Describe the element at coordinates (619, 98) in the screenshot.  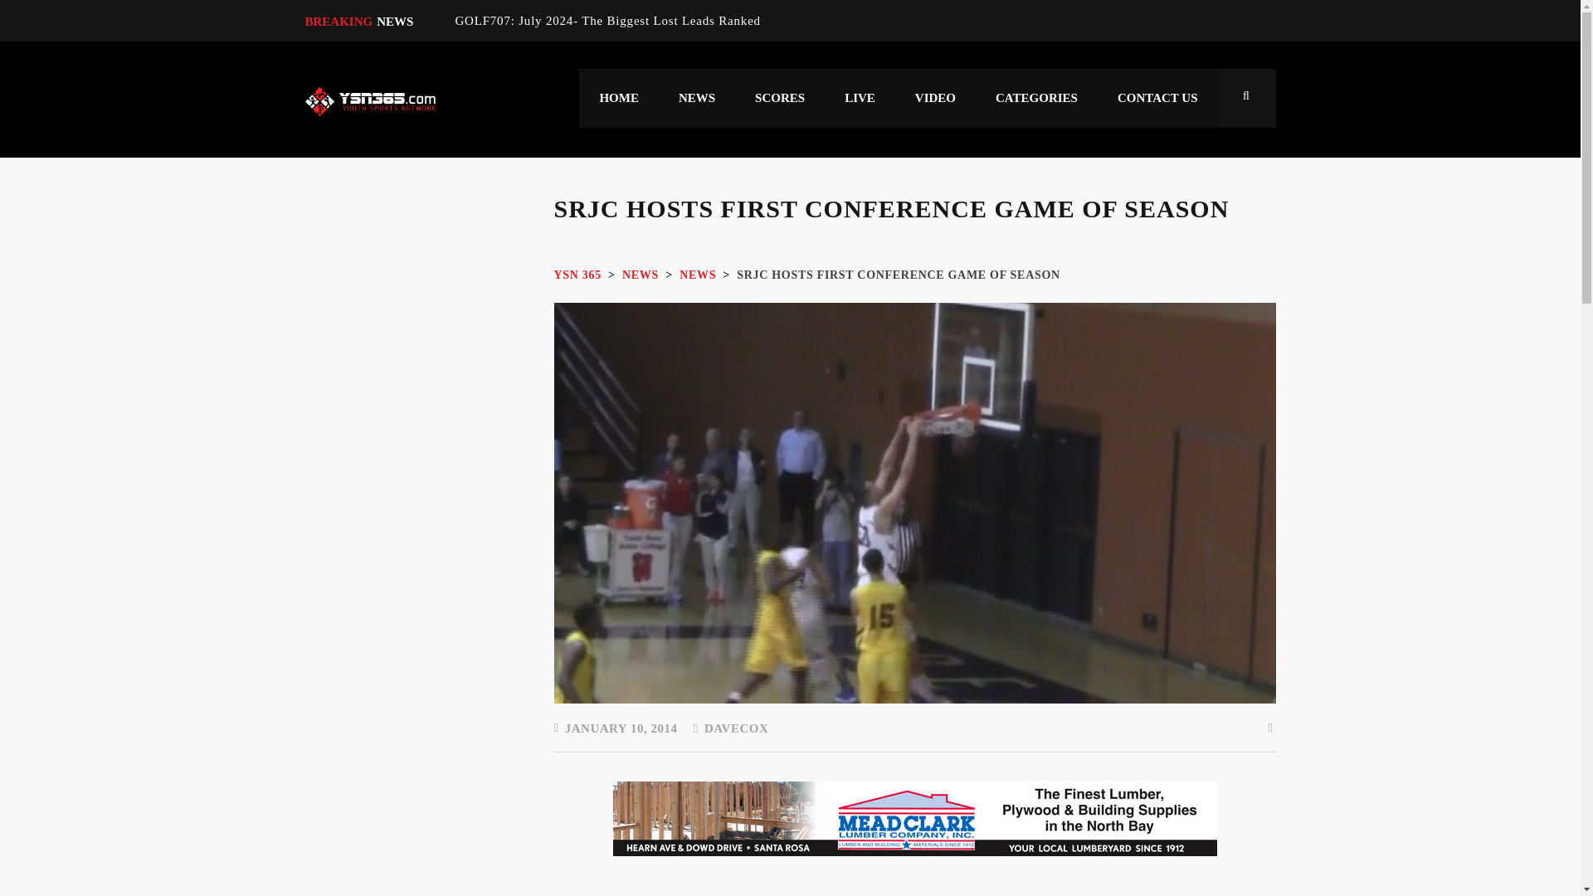
I see `HOME` at that location.